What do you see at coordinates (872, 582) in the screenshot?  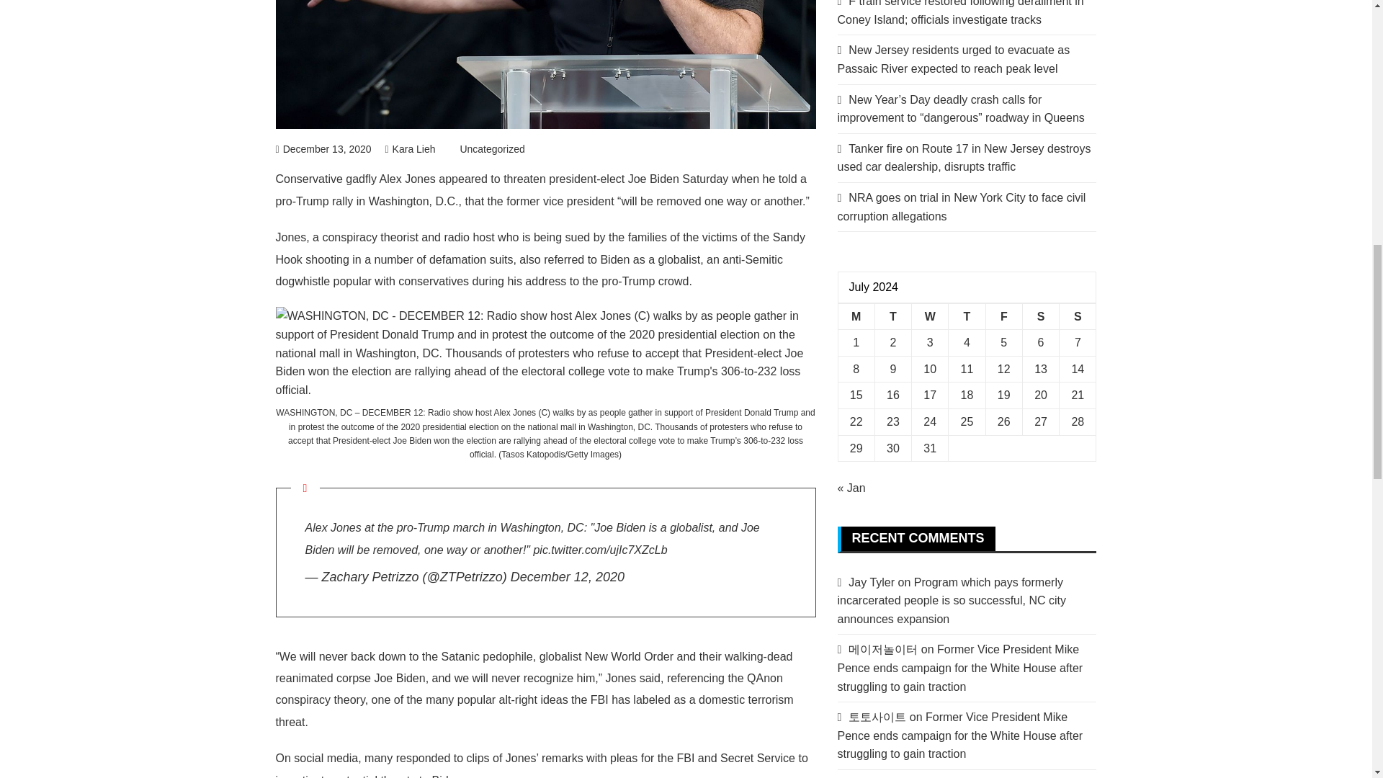 I see `Jay Tyler` at bounding box center [872, 582].